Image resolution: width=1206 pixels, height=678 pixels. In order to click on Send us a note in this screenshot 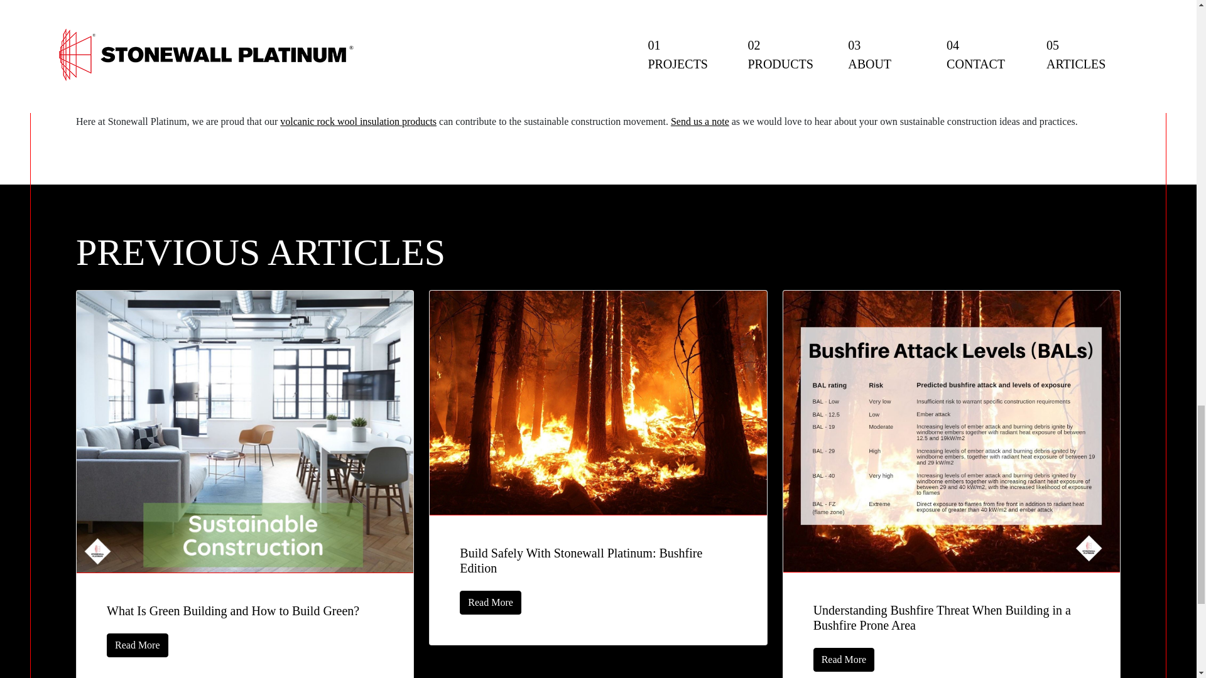, I will do `click(700, 121)`.